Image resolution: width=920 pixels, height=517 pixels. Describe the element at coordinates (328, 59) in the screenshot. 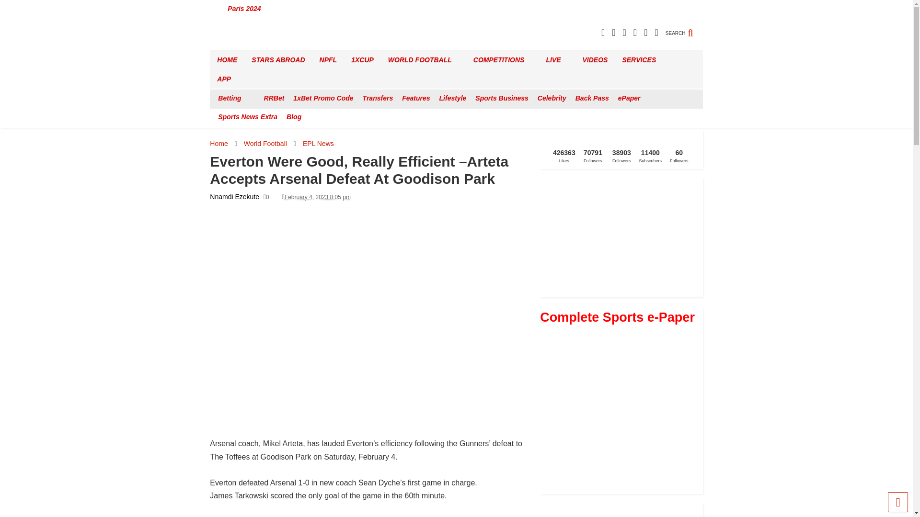

I see `NPFL` at that location.